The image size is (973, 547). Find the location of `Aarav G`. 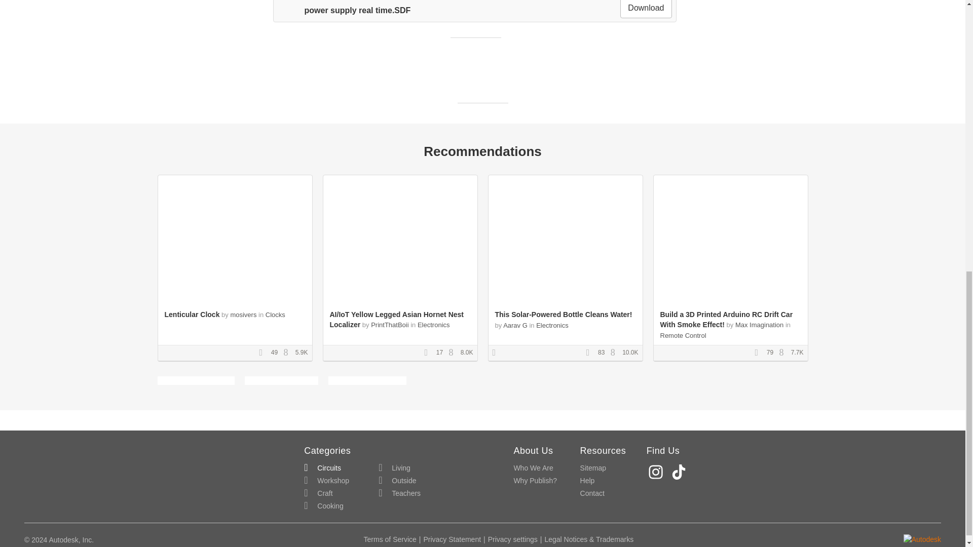

Aarav G is located at coordinates (515, 325).